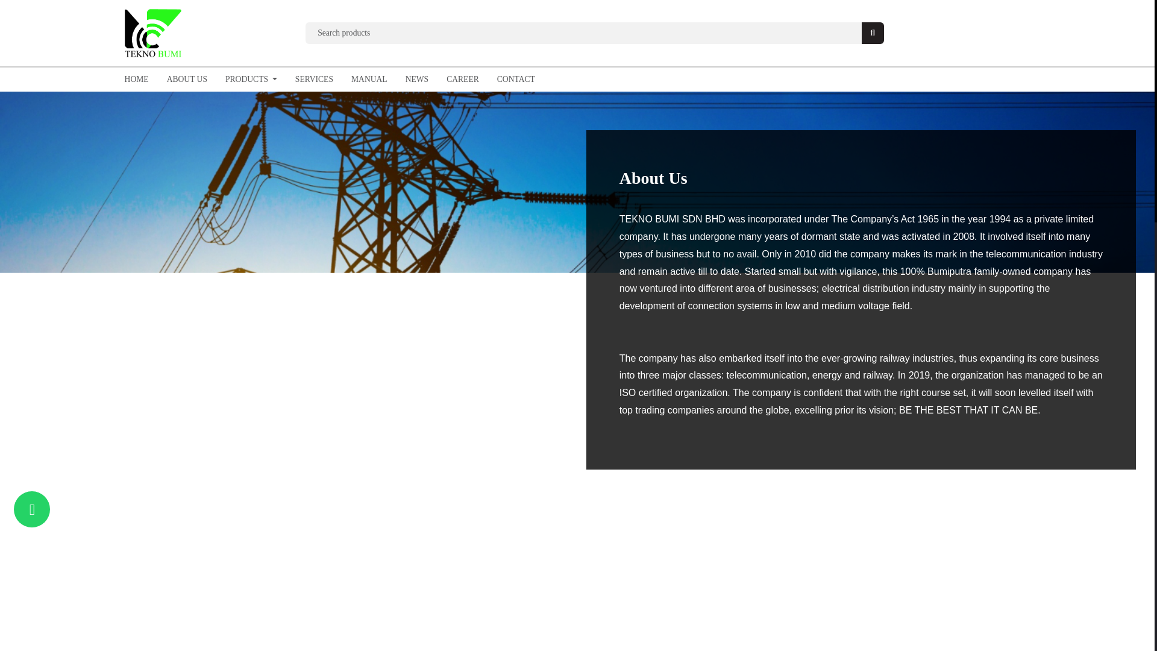  What do you see at coordinates (463, 80) in the screenshot?
I see `CAREER` at bounding box center [463, 80].